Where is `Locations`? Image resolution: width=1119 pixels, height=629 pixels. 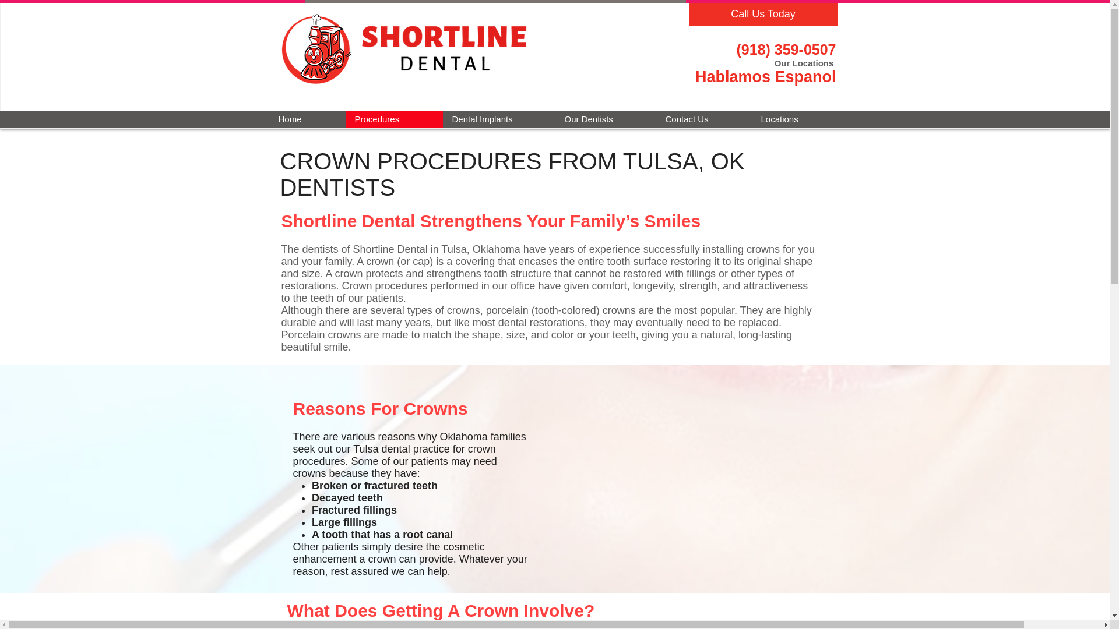 Locations is located at coordinates (796, 119).